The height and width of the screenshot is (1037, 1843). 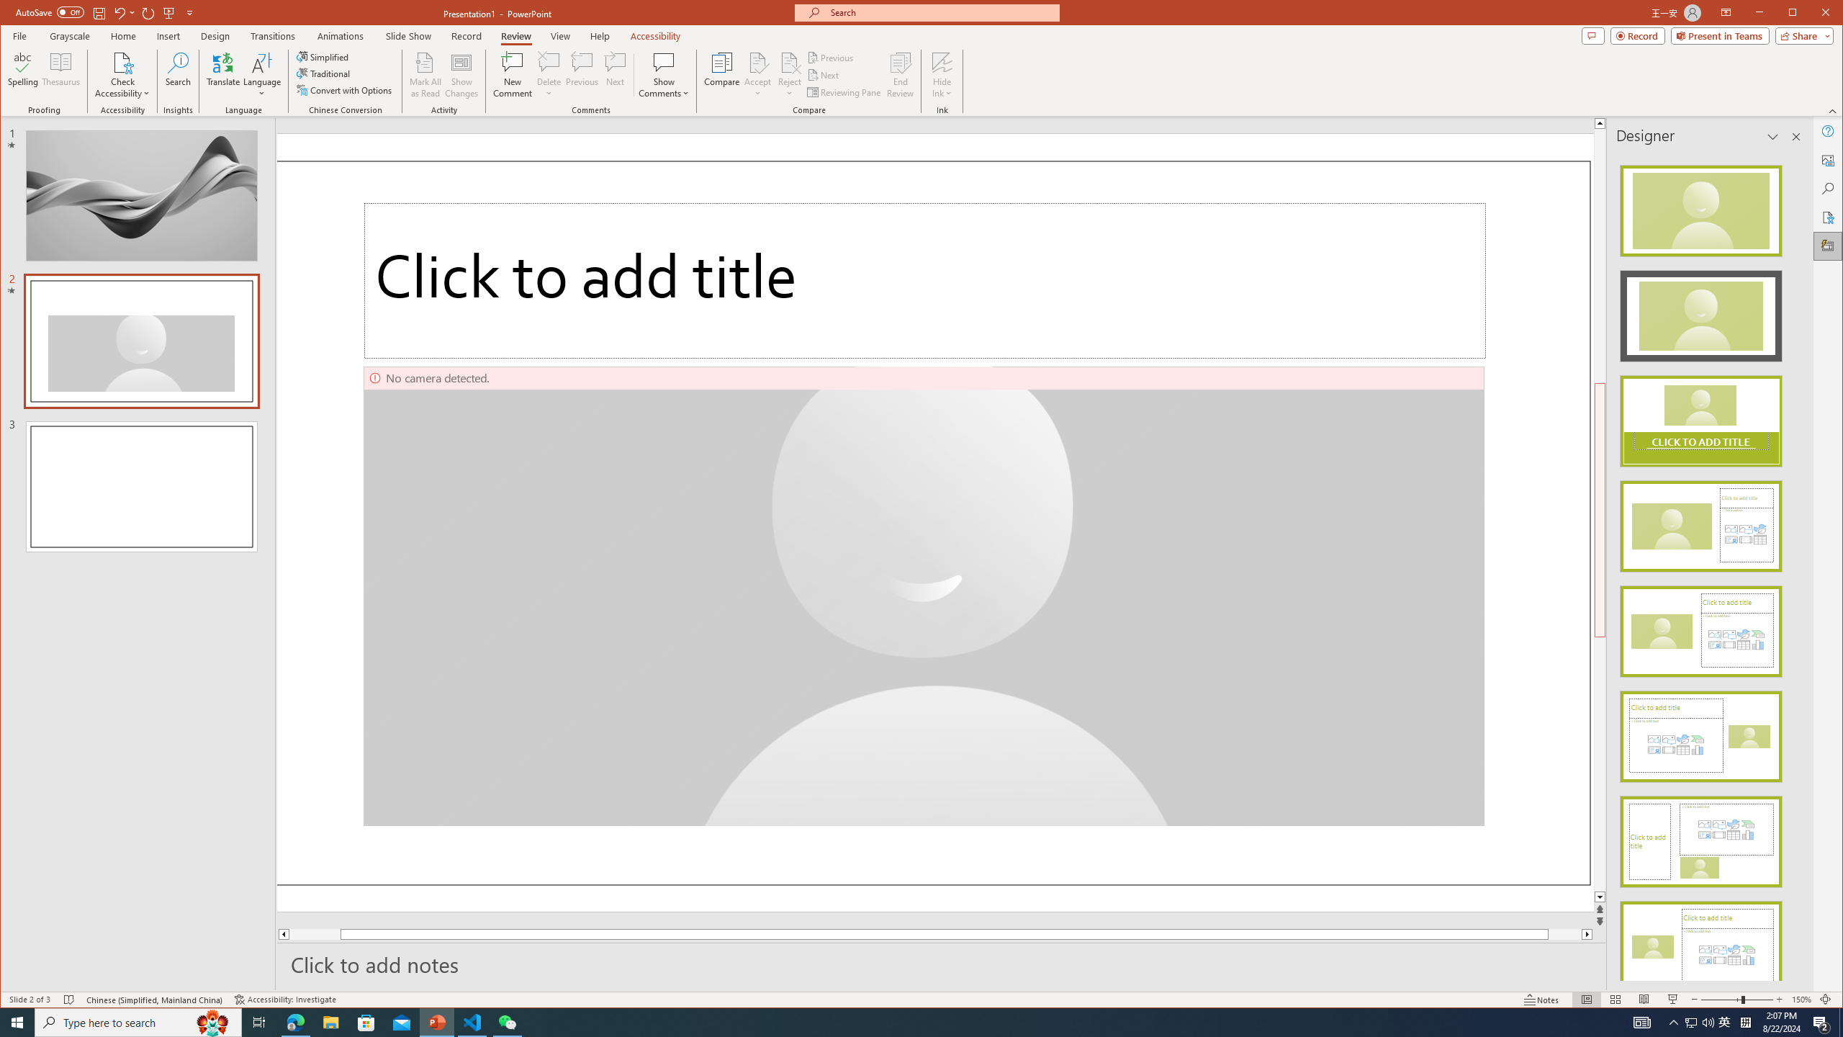 What do you see at coordinates (462, 75) in the screenshot?
I see `Show Changes` at bounding box center [462, 75].